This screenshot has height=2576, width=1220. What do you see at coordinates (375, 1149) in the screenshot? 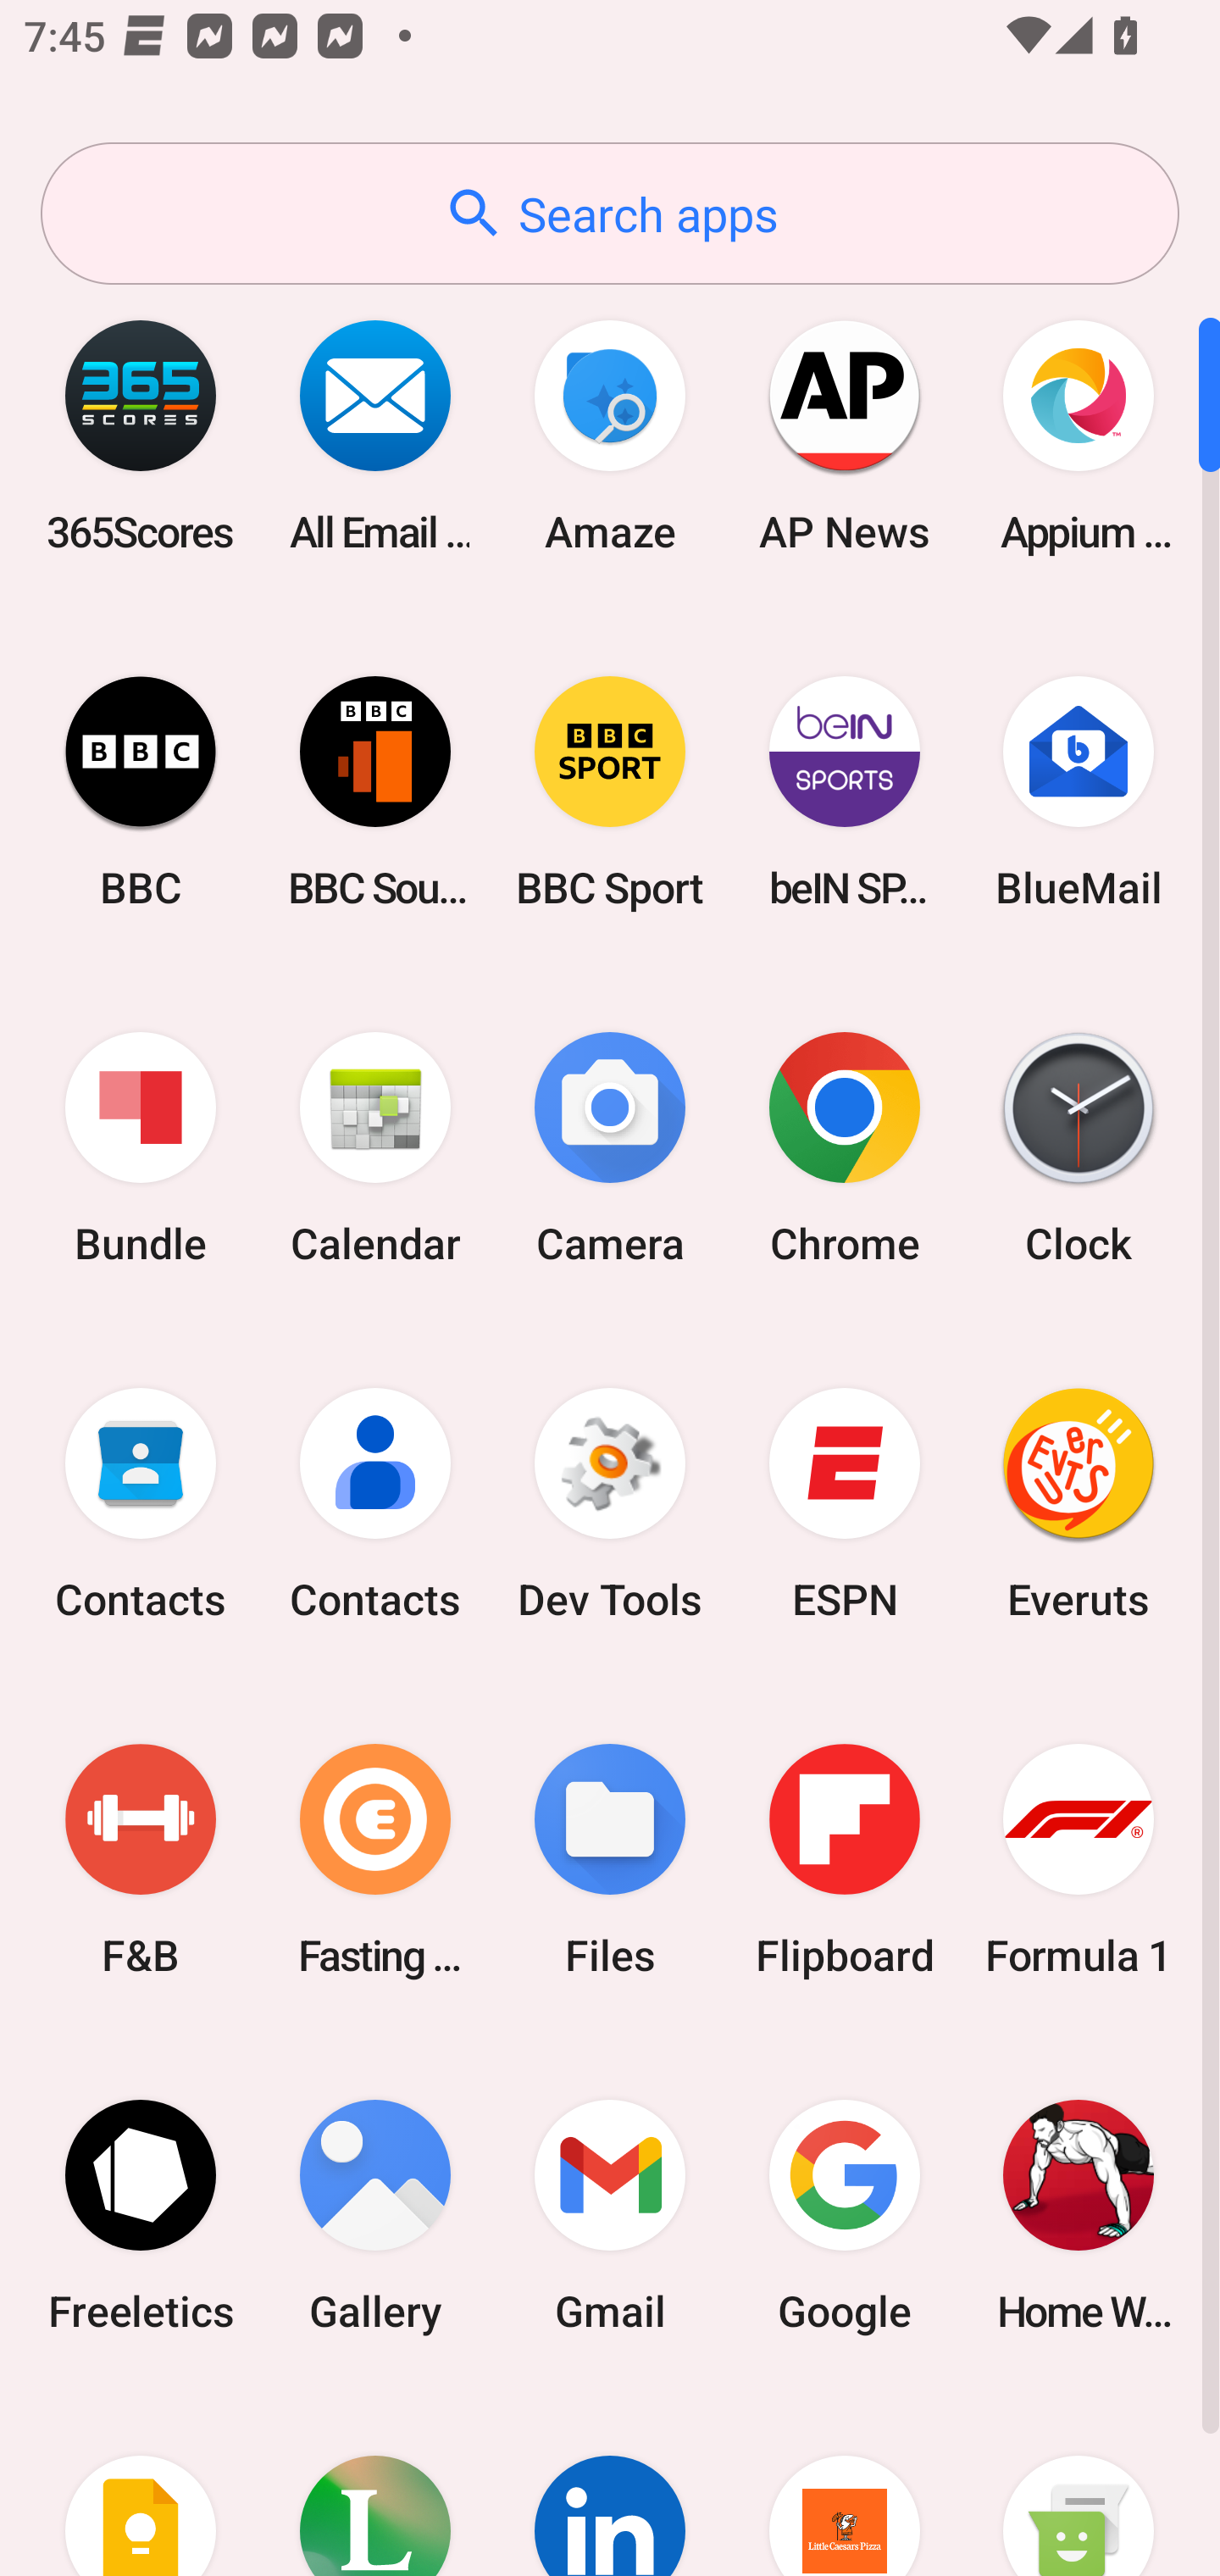
I see `Calendar` at bounding box center [375, 1149].